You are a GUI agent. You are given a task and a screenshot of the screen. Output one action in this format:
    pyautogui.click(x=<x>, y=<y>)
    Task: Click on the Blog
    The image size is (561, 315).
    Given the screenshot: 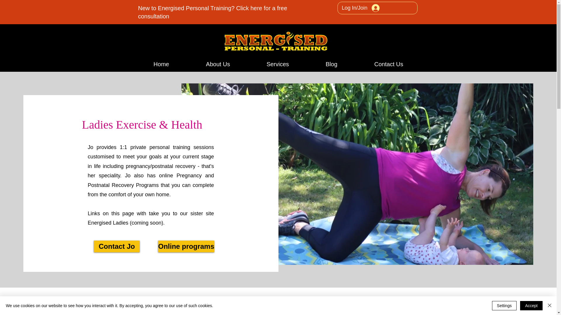 What is the action you would take?
    pyautogui.click(x=331, y=64)
    